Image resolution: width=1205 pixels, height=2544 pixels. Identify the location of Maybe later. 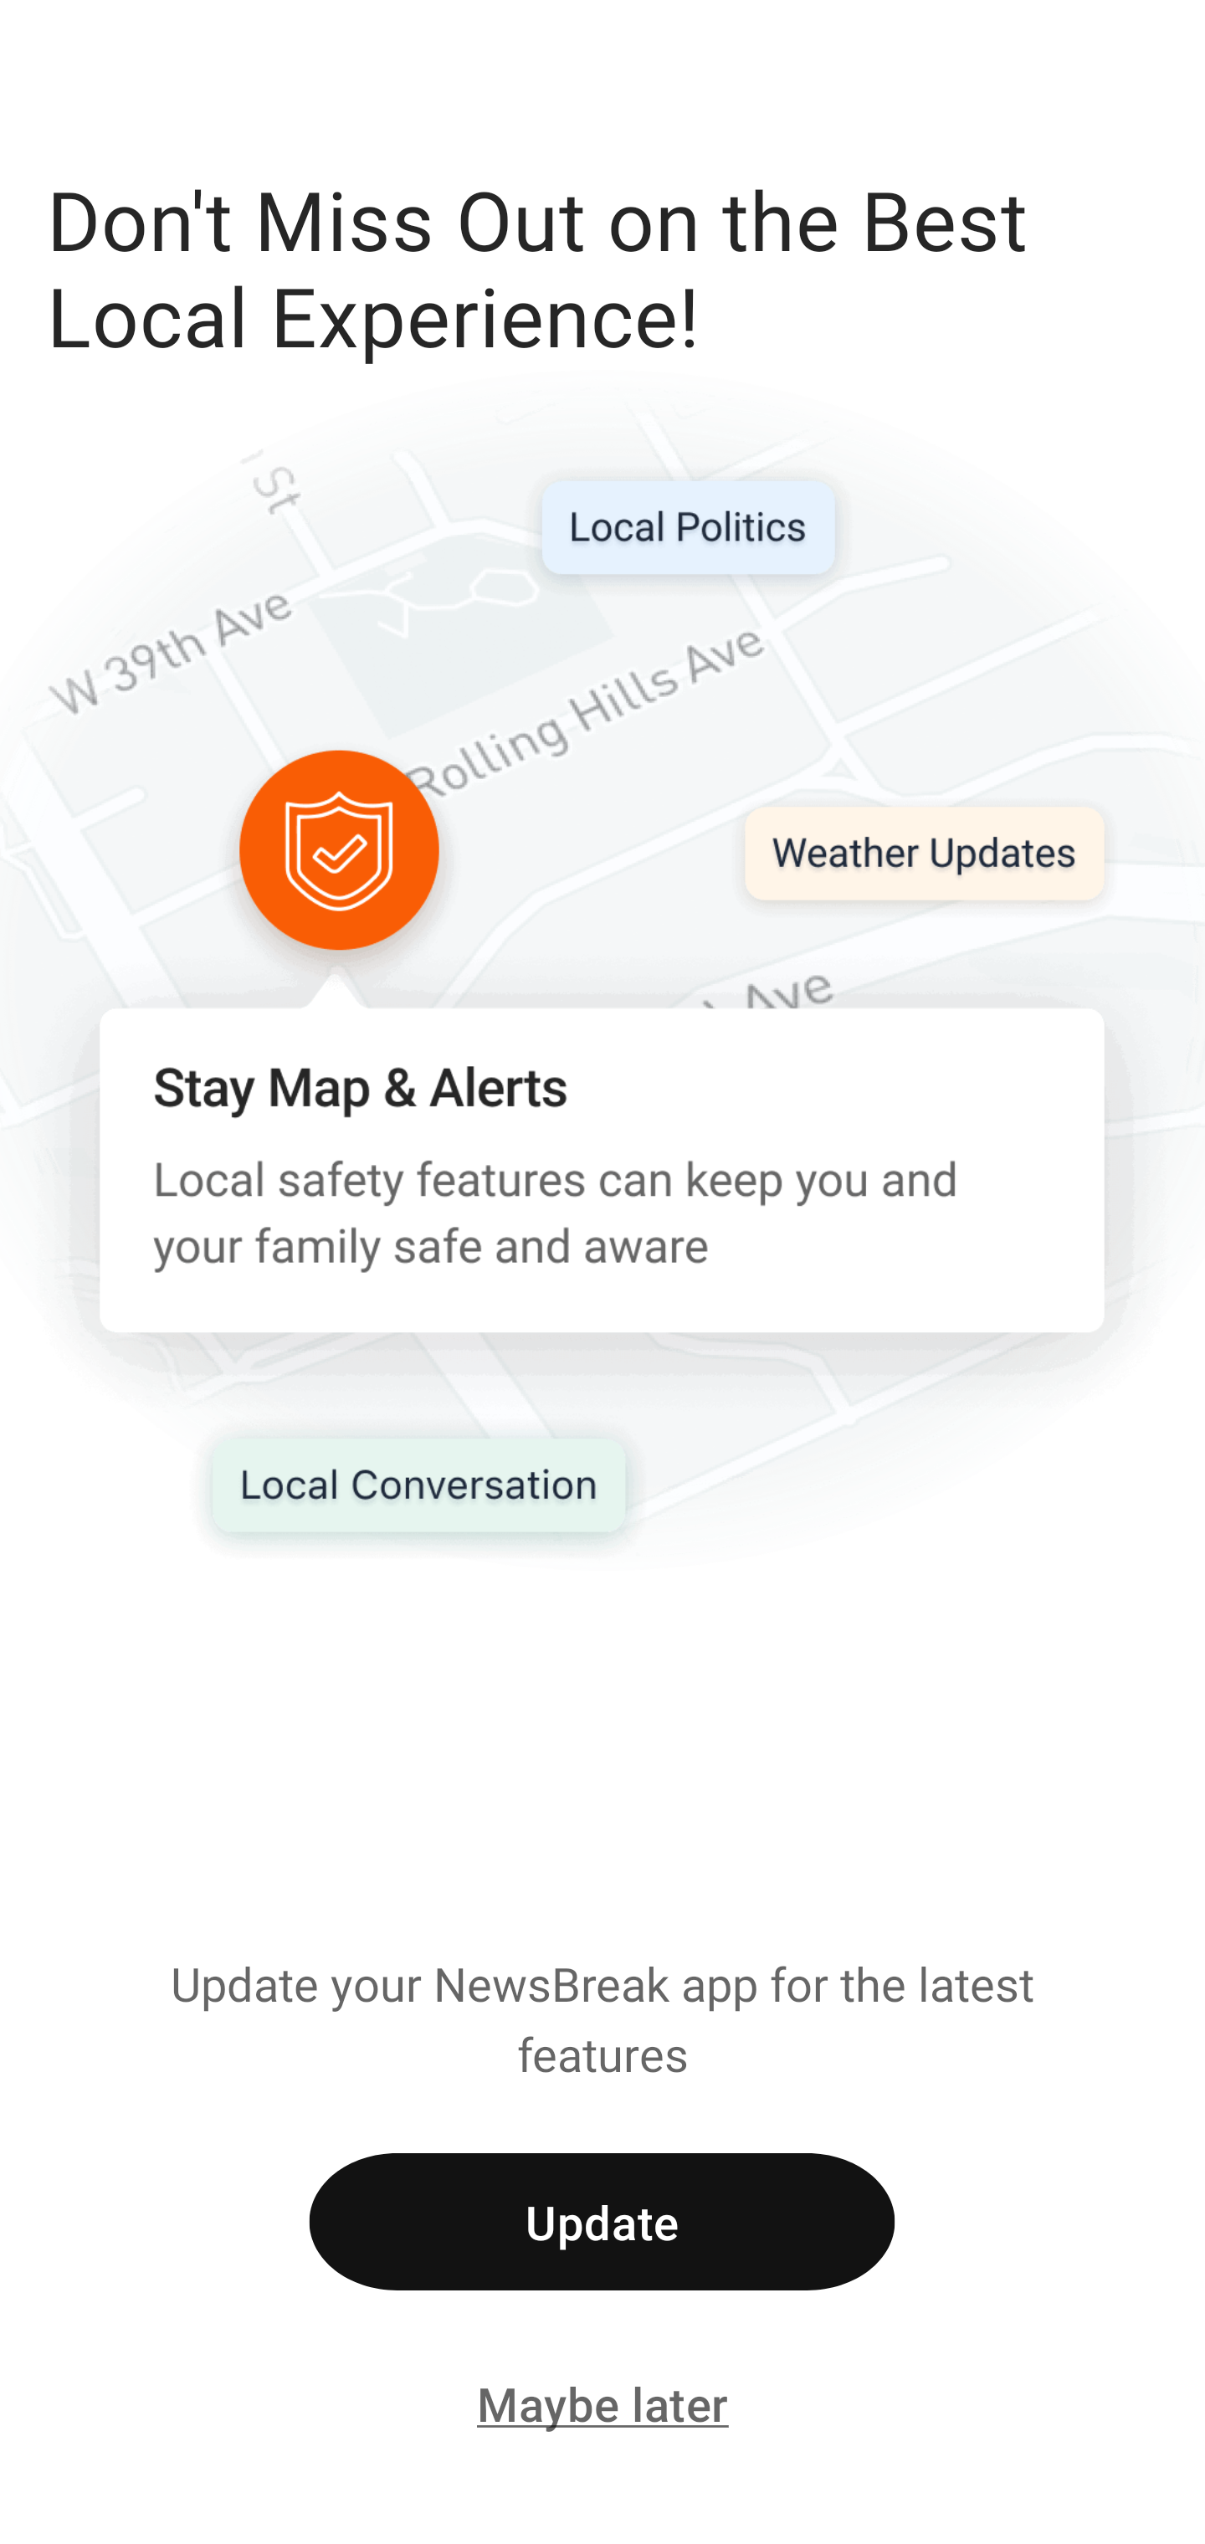
(602, 2402).